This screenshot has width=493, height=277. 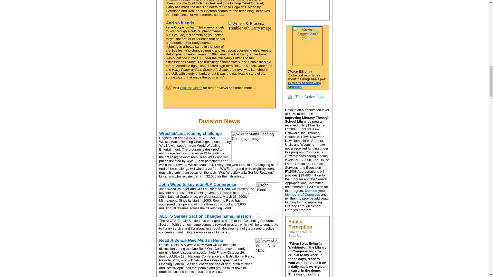 I want to click on WrestleMania reading challenge, so click(x=190, y=133).